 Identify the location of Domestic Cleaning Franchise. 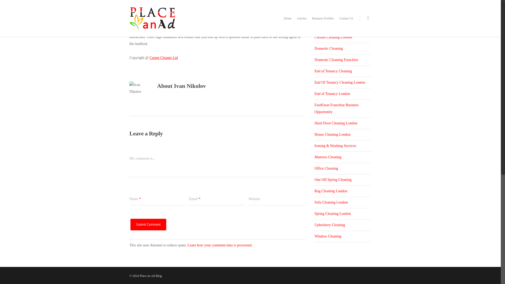
(343, 60).